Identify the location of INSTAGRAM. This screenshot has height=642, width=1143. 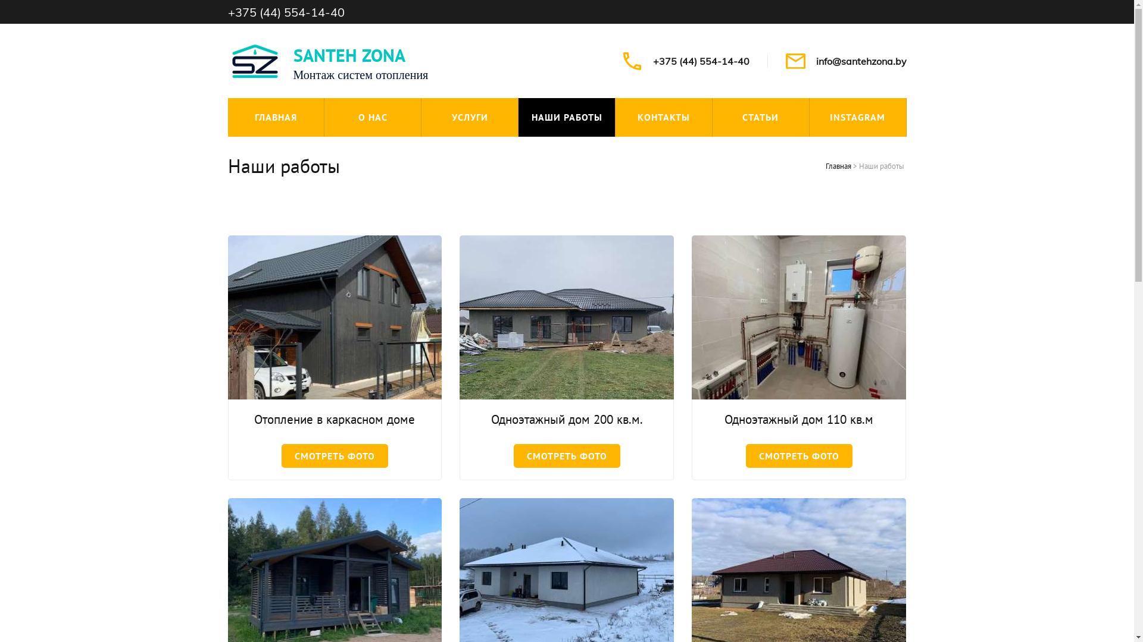
(858, 118).